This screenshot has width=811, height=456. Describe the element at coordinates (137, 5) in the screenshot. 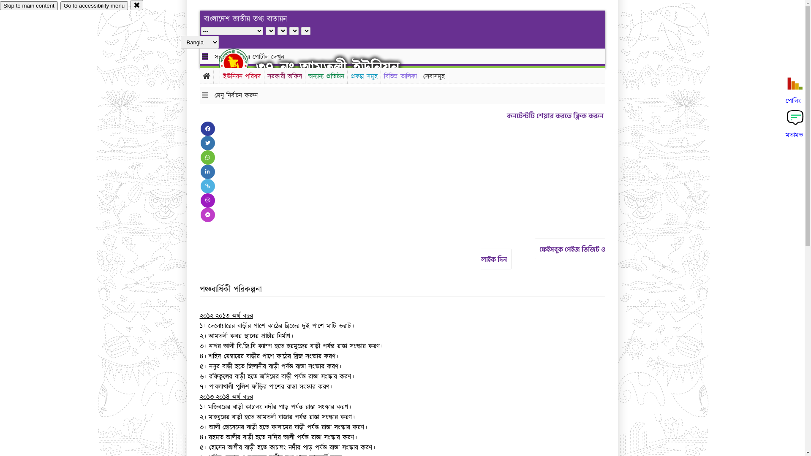

I see `close` at that location.